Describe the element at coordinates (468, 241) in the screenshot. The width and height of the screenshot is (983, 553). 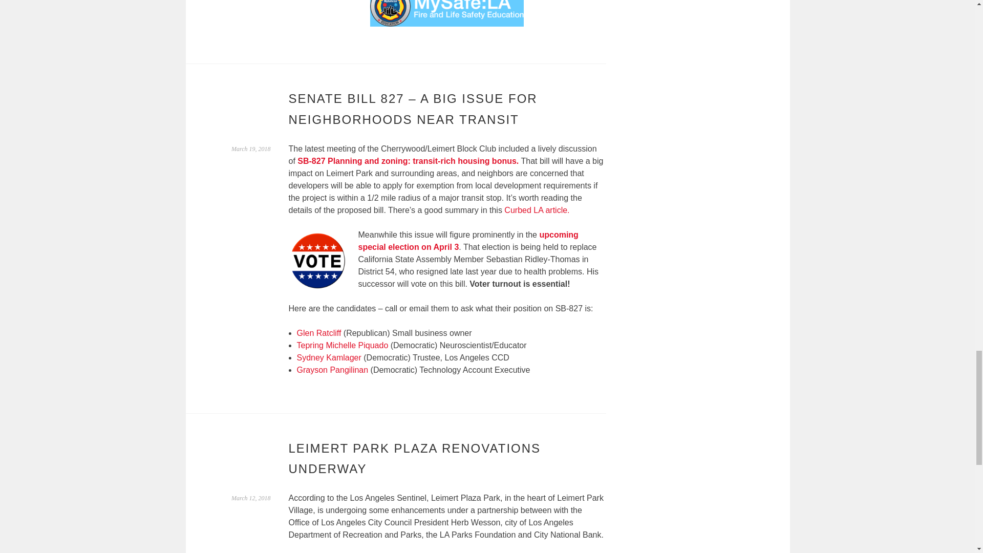
I see `upcoming special election on April 3` at that location.